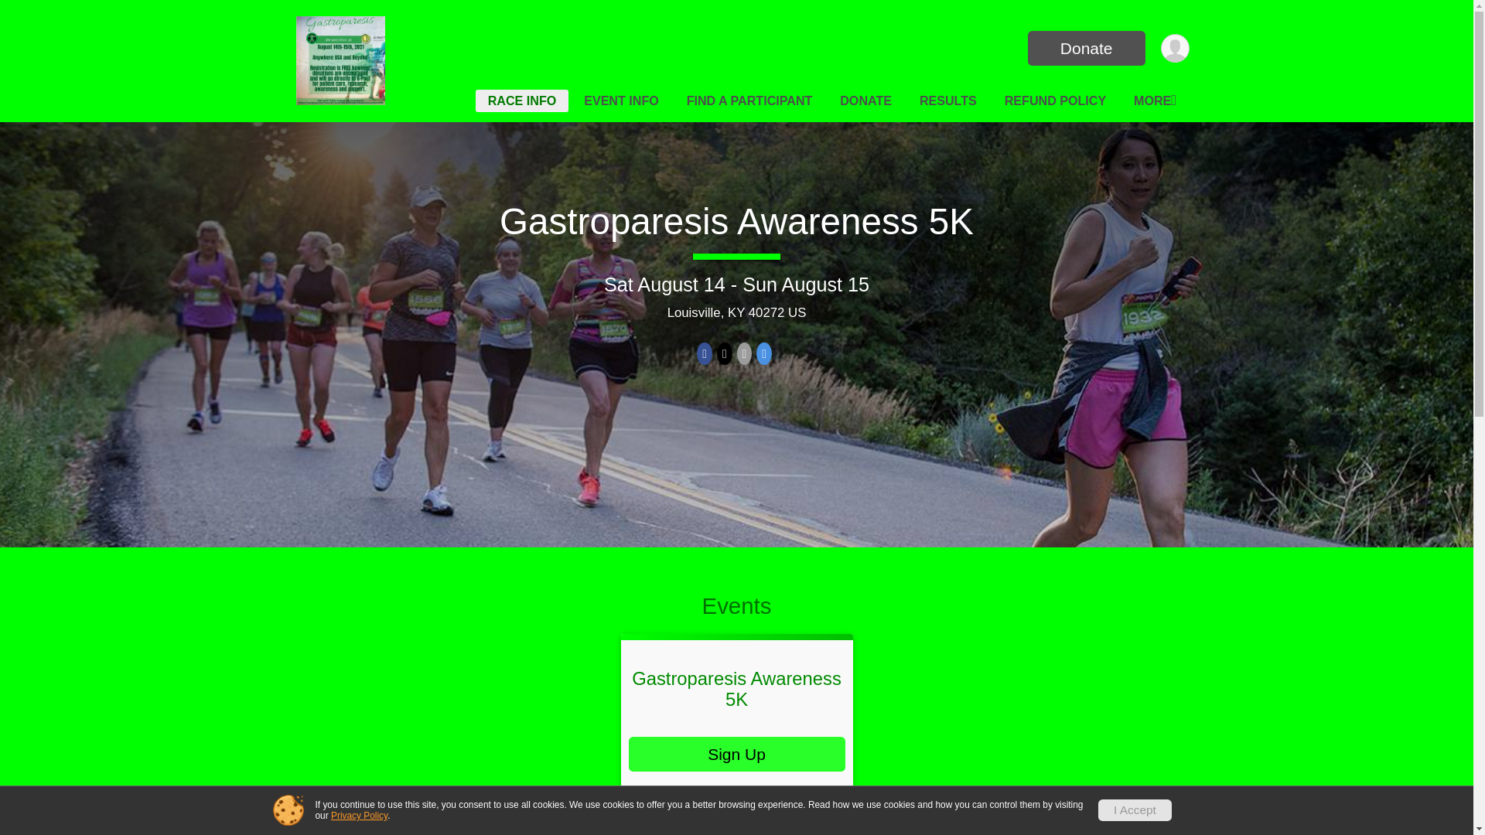 The height and width of the screenshot is (835, 1485). I want to click on EVENT INFO, so click(621, 101).